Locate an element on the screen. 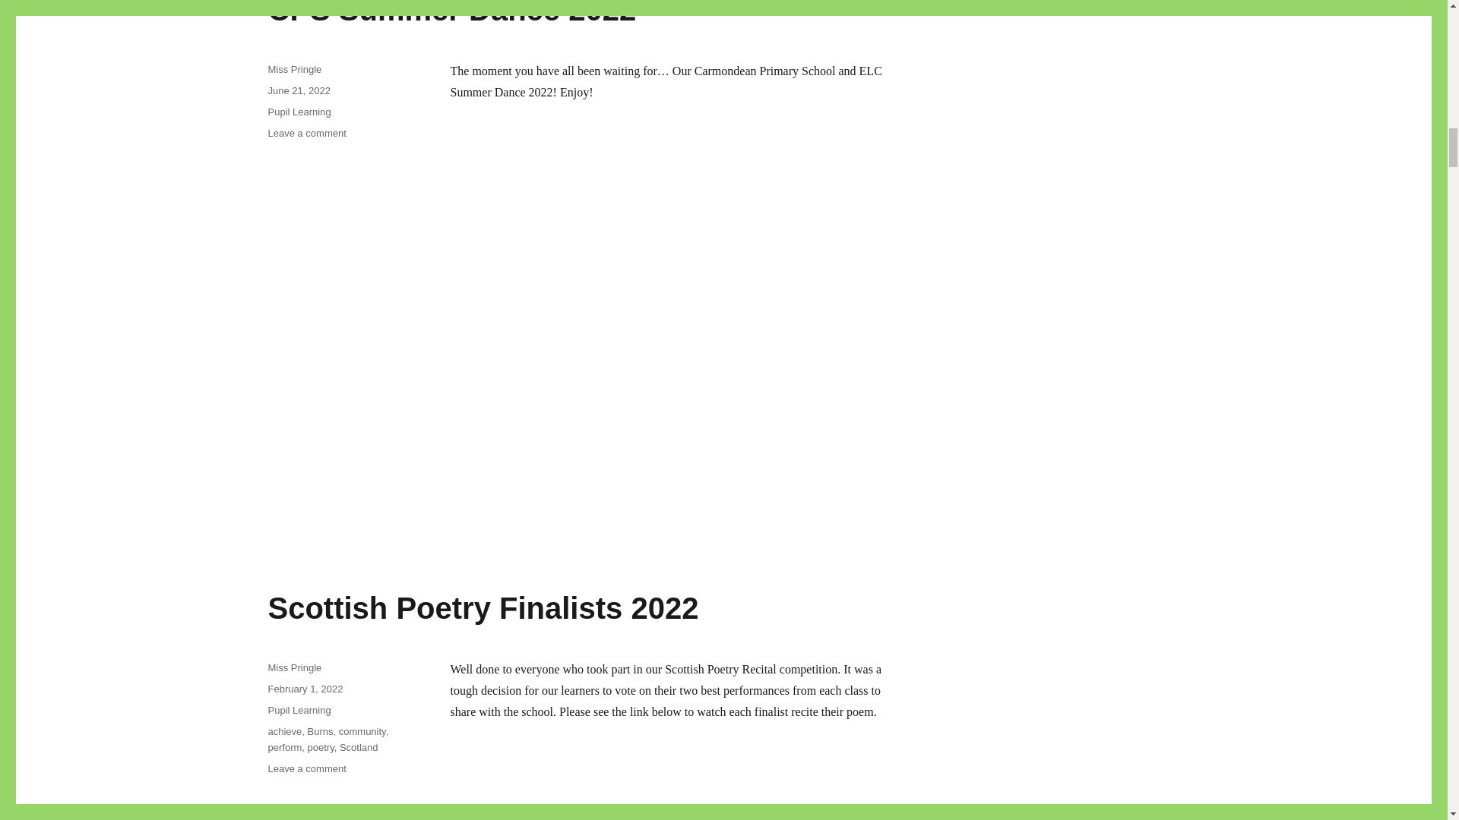  CPS Summer Dance 2022 is located at coordinates (284, 747).